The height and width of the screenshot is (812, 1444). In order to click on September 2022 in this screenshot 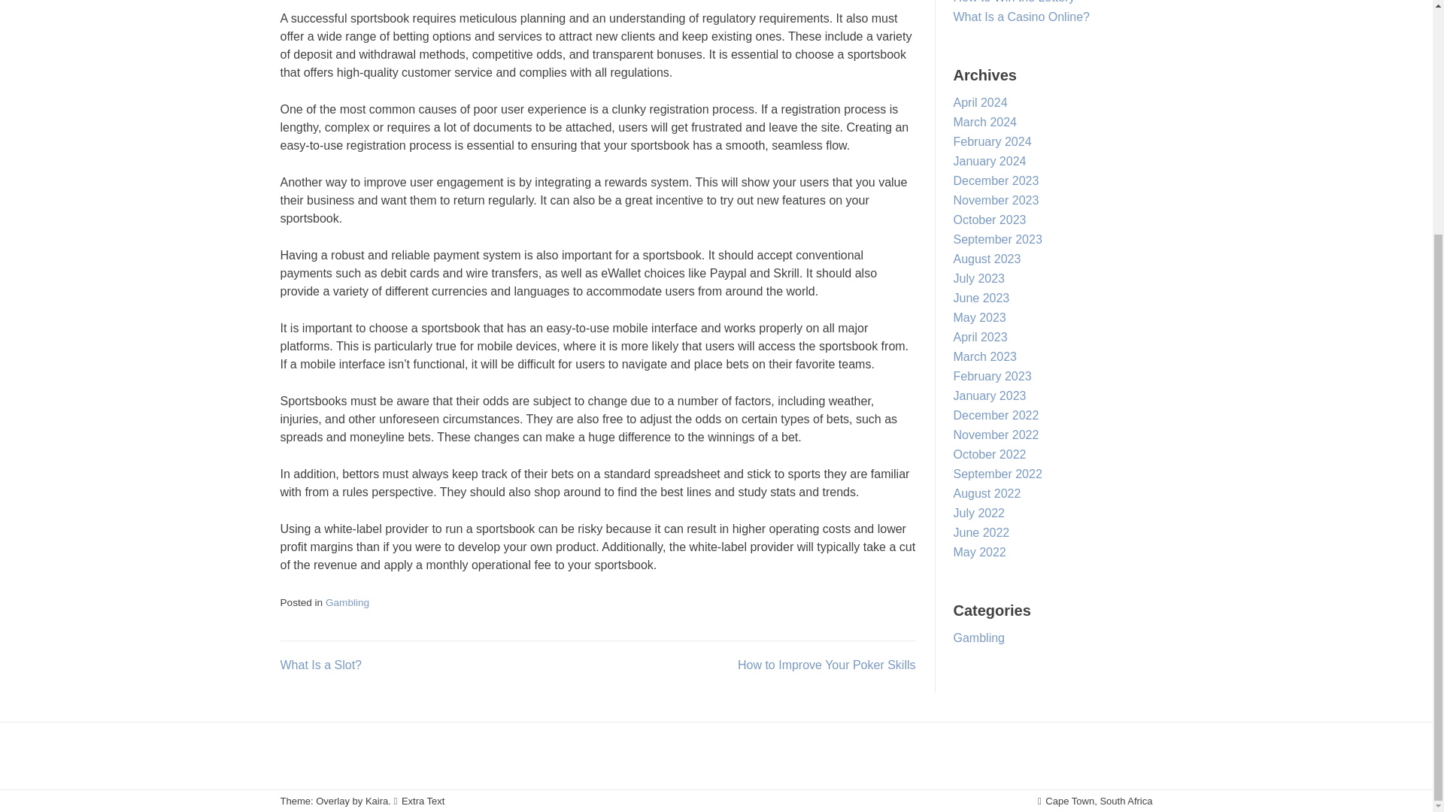, I will do `click(997, 474)`.